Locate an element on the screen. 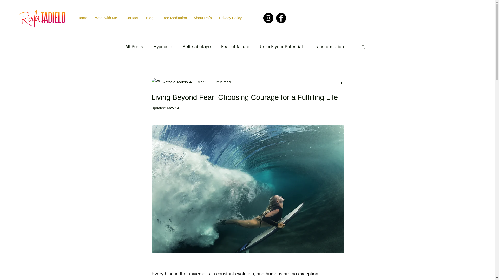 This screenshot has height=280, width=499. Fear of failure is located at coordinates (235, 47).